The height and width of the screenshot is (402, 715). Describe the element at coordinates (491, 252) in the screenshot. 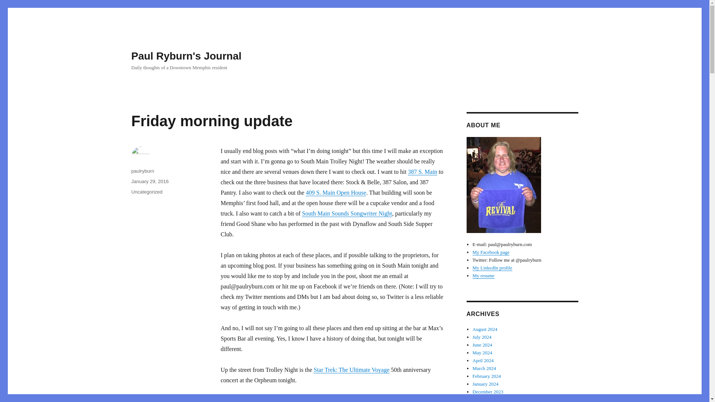

I see `My Facebook page` at that location.